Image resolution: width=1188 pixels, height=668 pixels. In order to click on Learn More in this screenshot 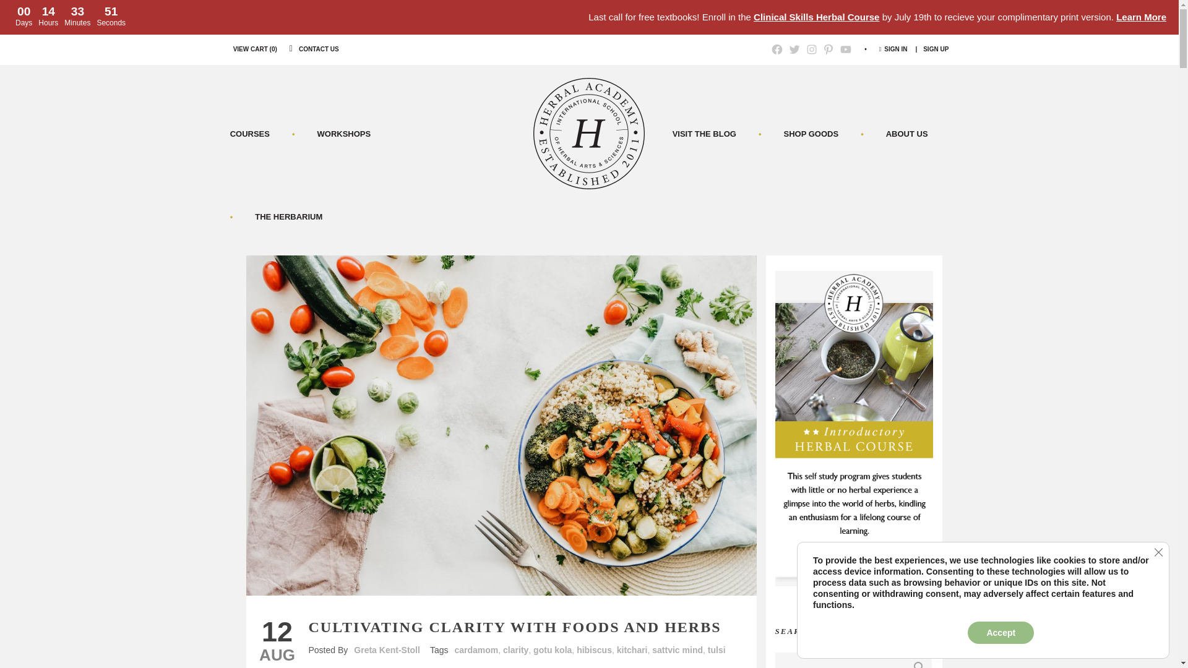, I will do `click(1141, 17)`.